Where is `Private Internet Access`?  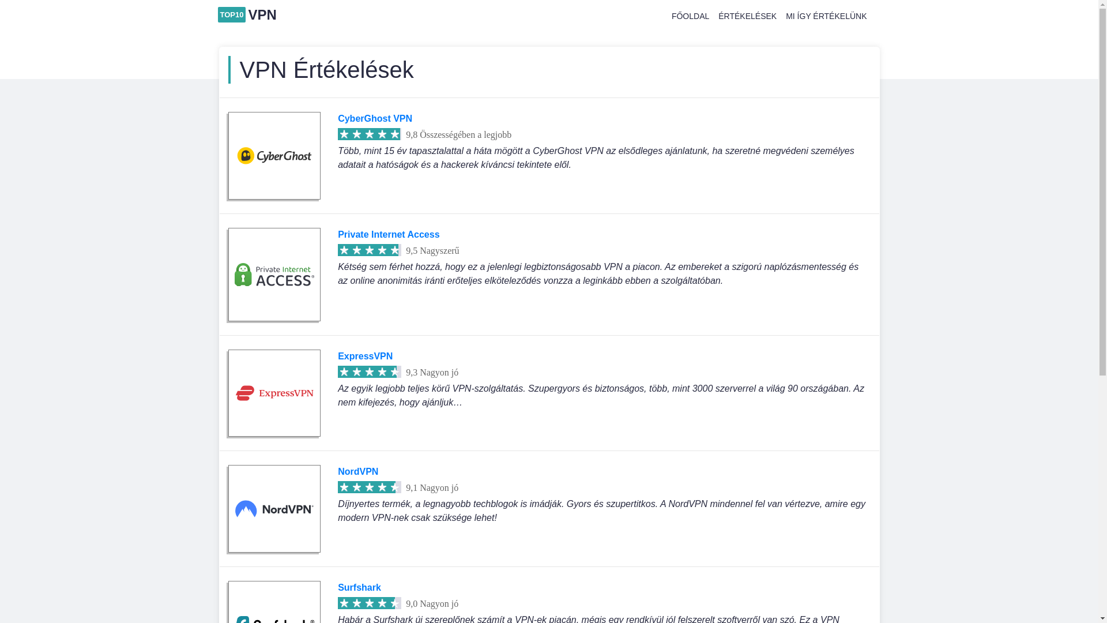
Private Internet Access is located at coordinates (274, 275).